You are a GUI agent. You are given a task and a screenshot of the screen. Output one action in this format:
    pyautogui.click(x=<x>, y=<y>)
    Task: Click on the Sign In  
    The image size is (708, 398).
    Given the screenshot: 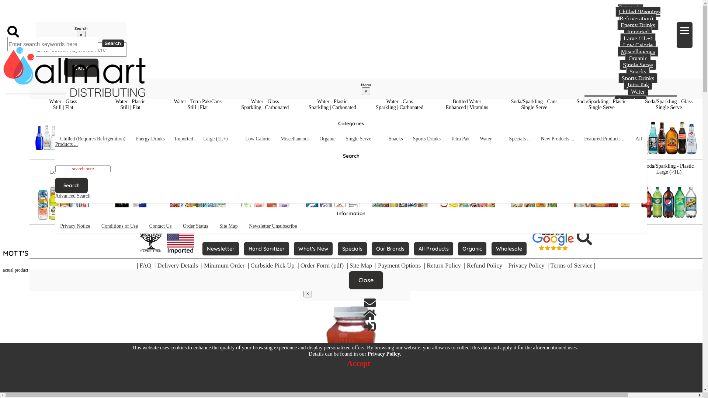 What is the action you would take?
    pyautogui.click(x=631, y=230)
    